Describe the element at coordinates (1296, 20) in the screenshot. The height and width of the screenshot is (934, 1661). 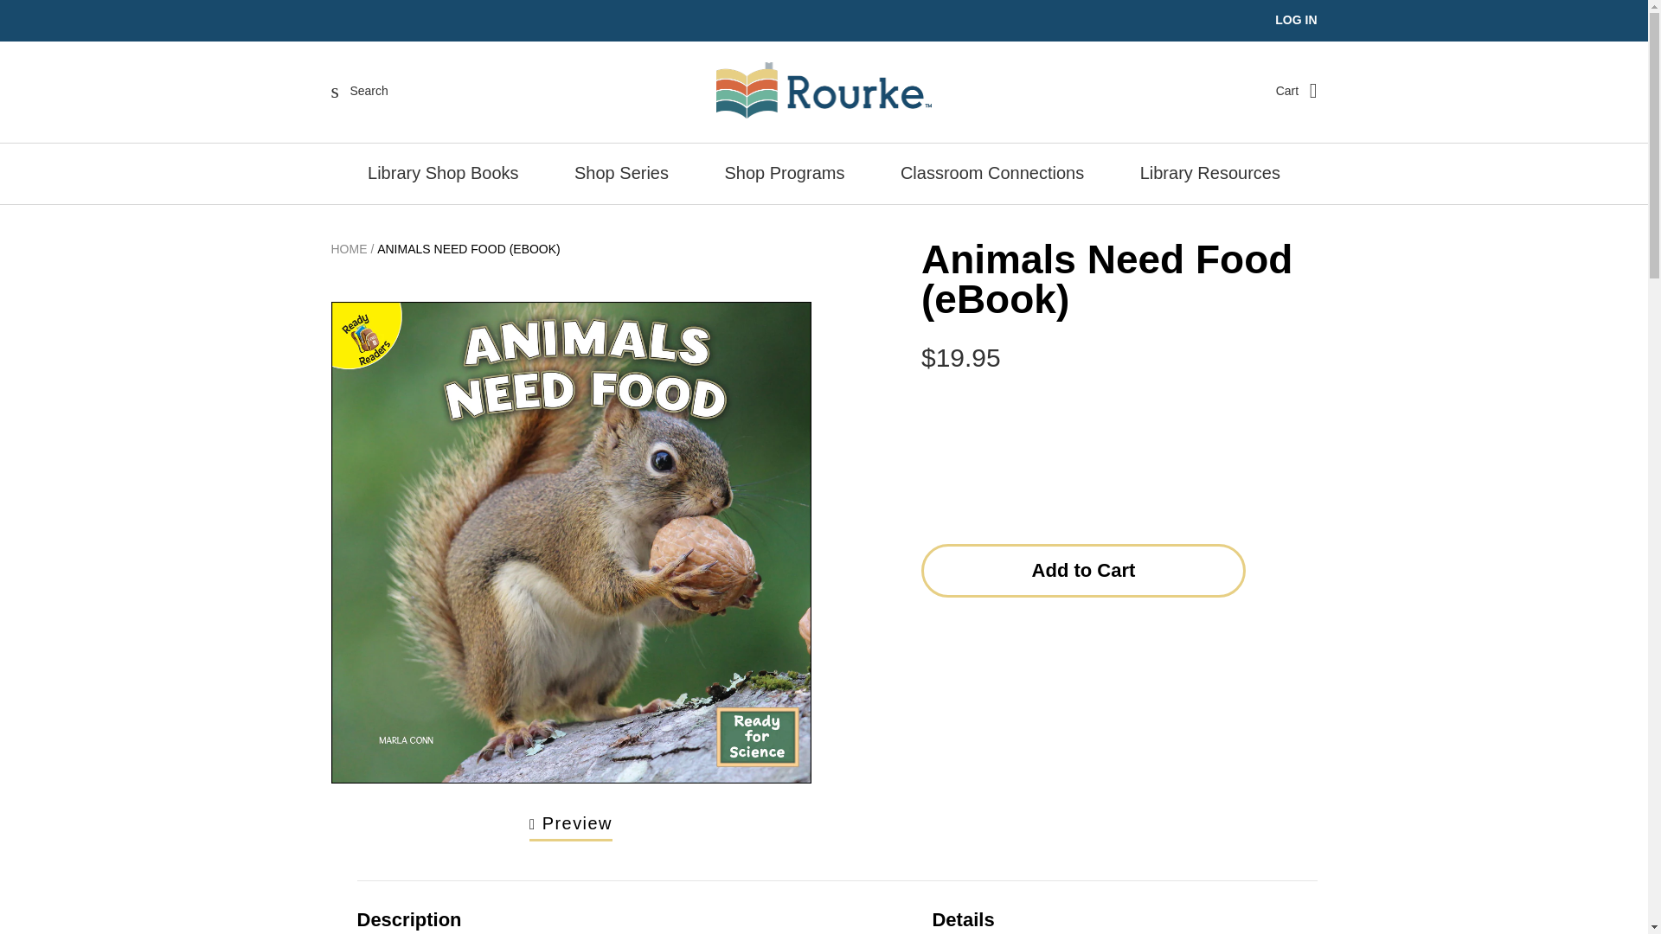
I see `LOG IN` at that location.